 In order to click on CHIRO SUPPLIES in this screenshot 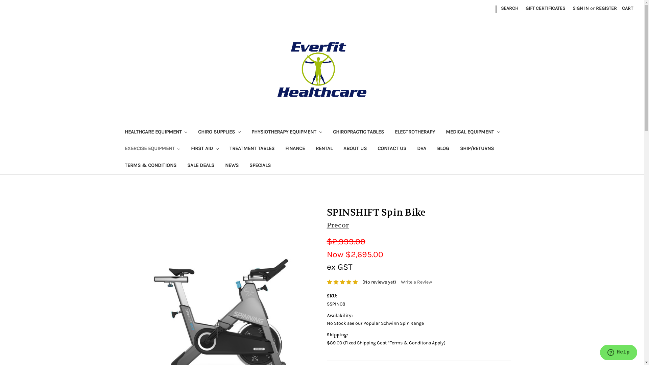, I will do `click(219, 132)`.